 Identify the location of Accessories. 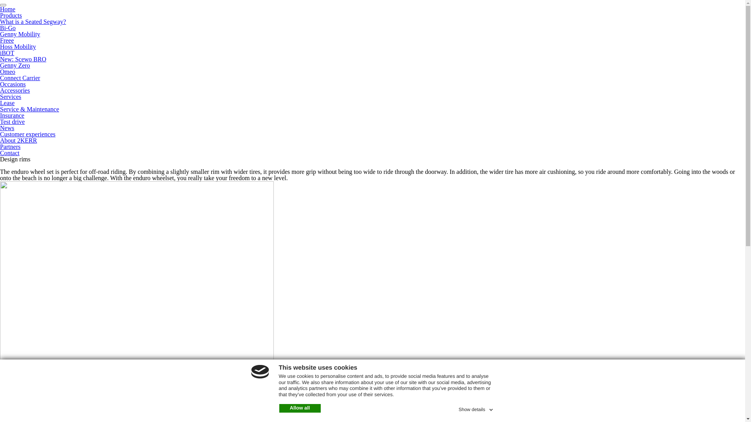
(15, 91).